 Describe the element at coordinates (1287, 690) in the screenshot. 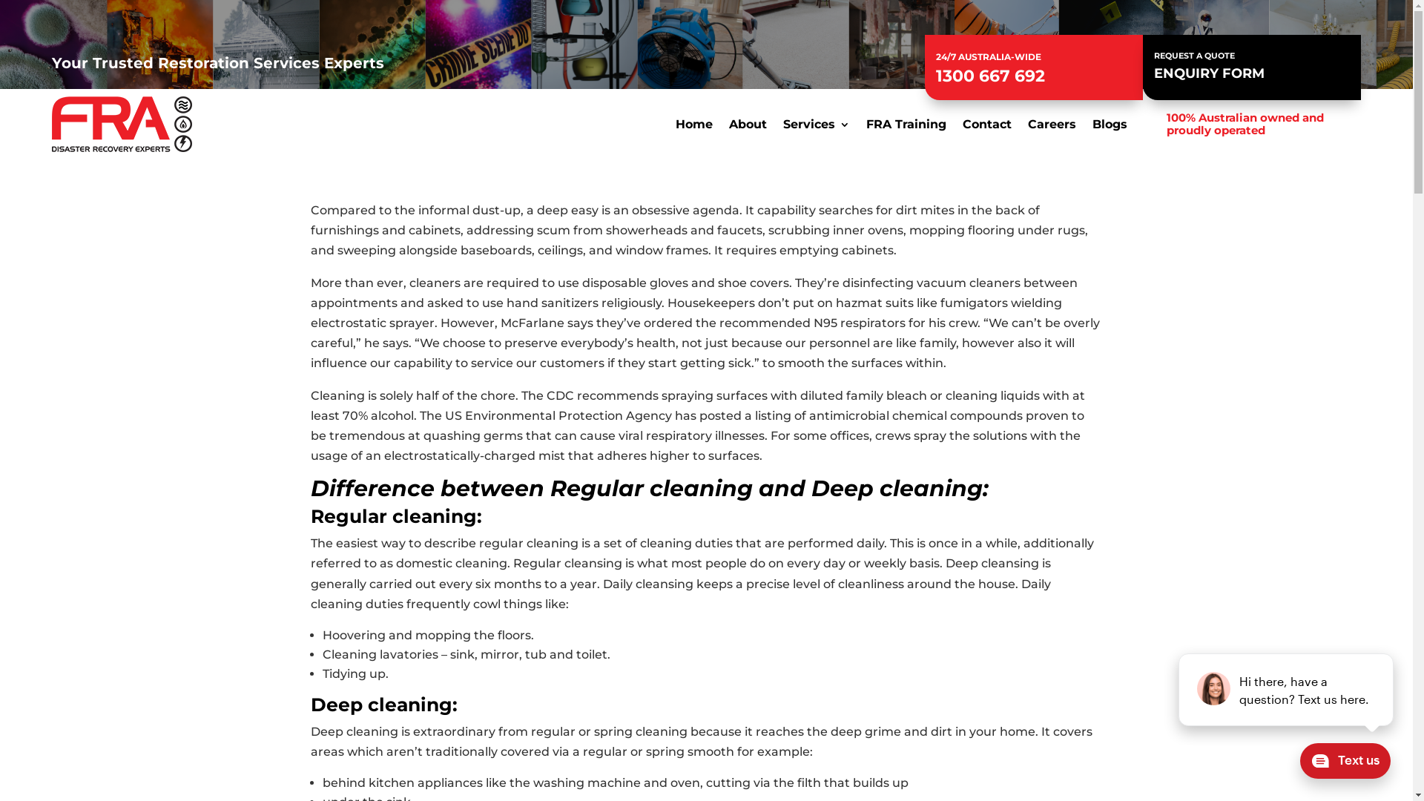

I see `podium webchat widget prompt` at that location.